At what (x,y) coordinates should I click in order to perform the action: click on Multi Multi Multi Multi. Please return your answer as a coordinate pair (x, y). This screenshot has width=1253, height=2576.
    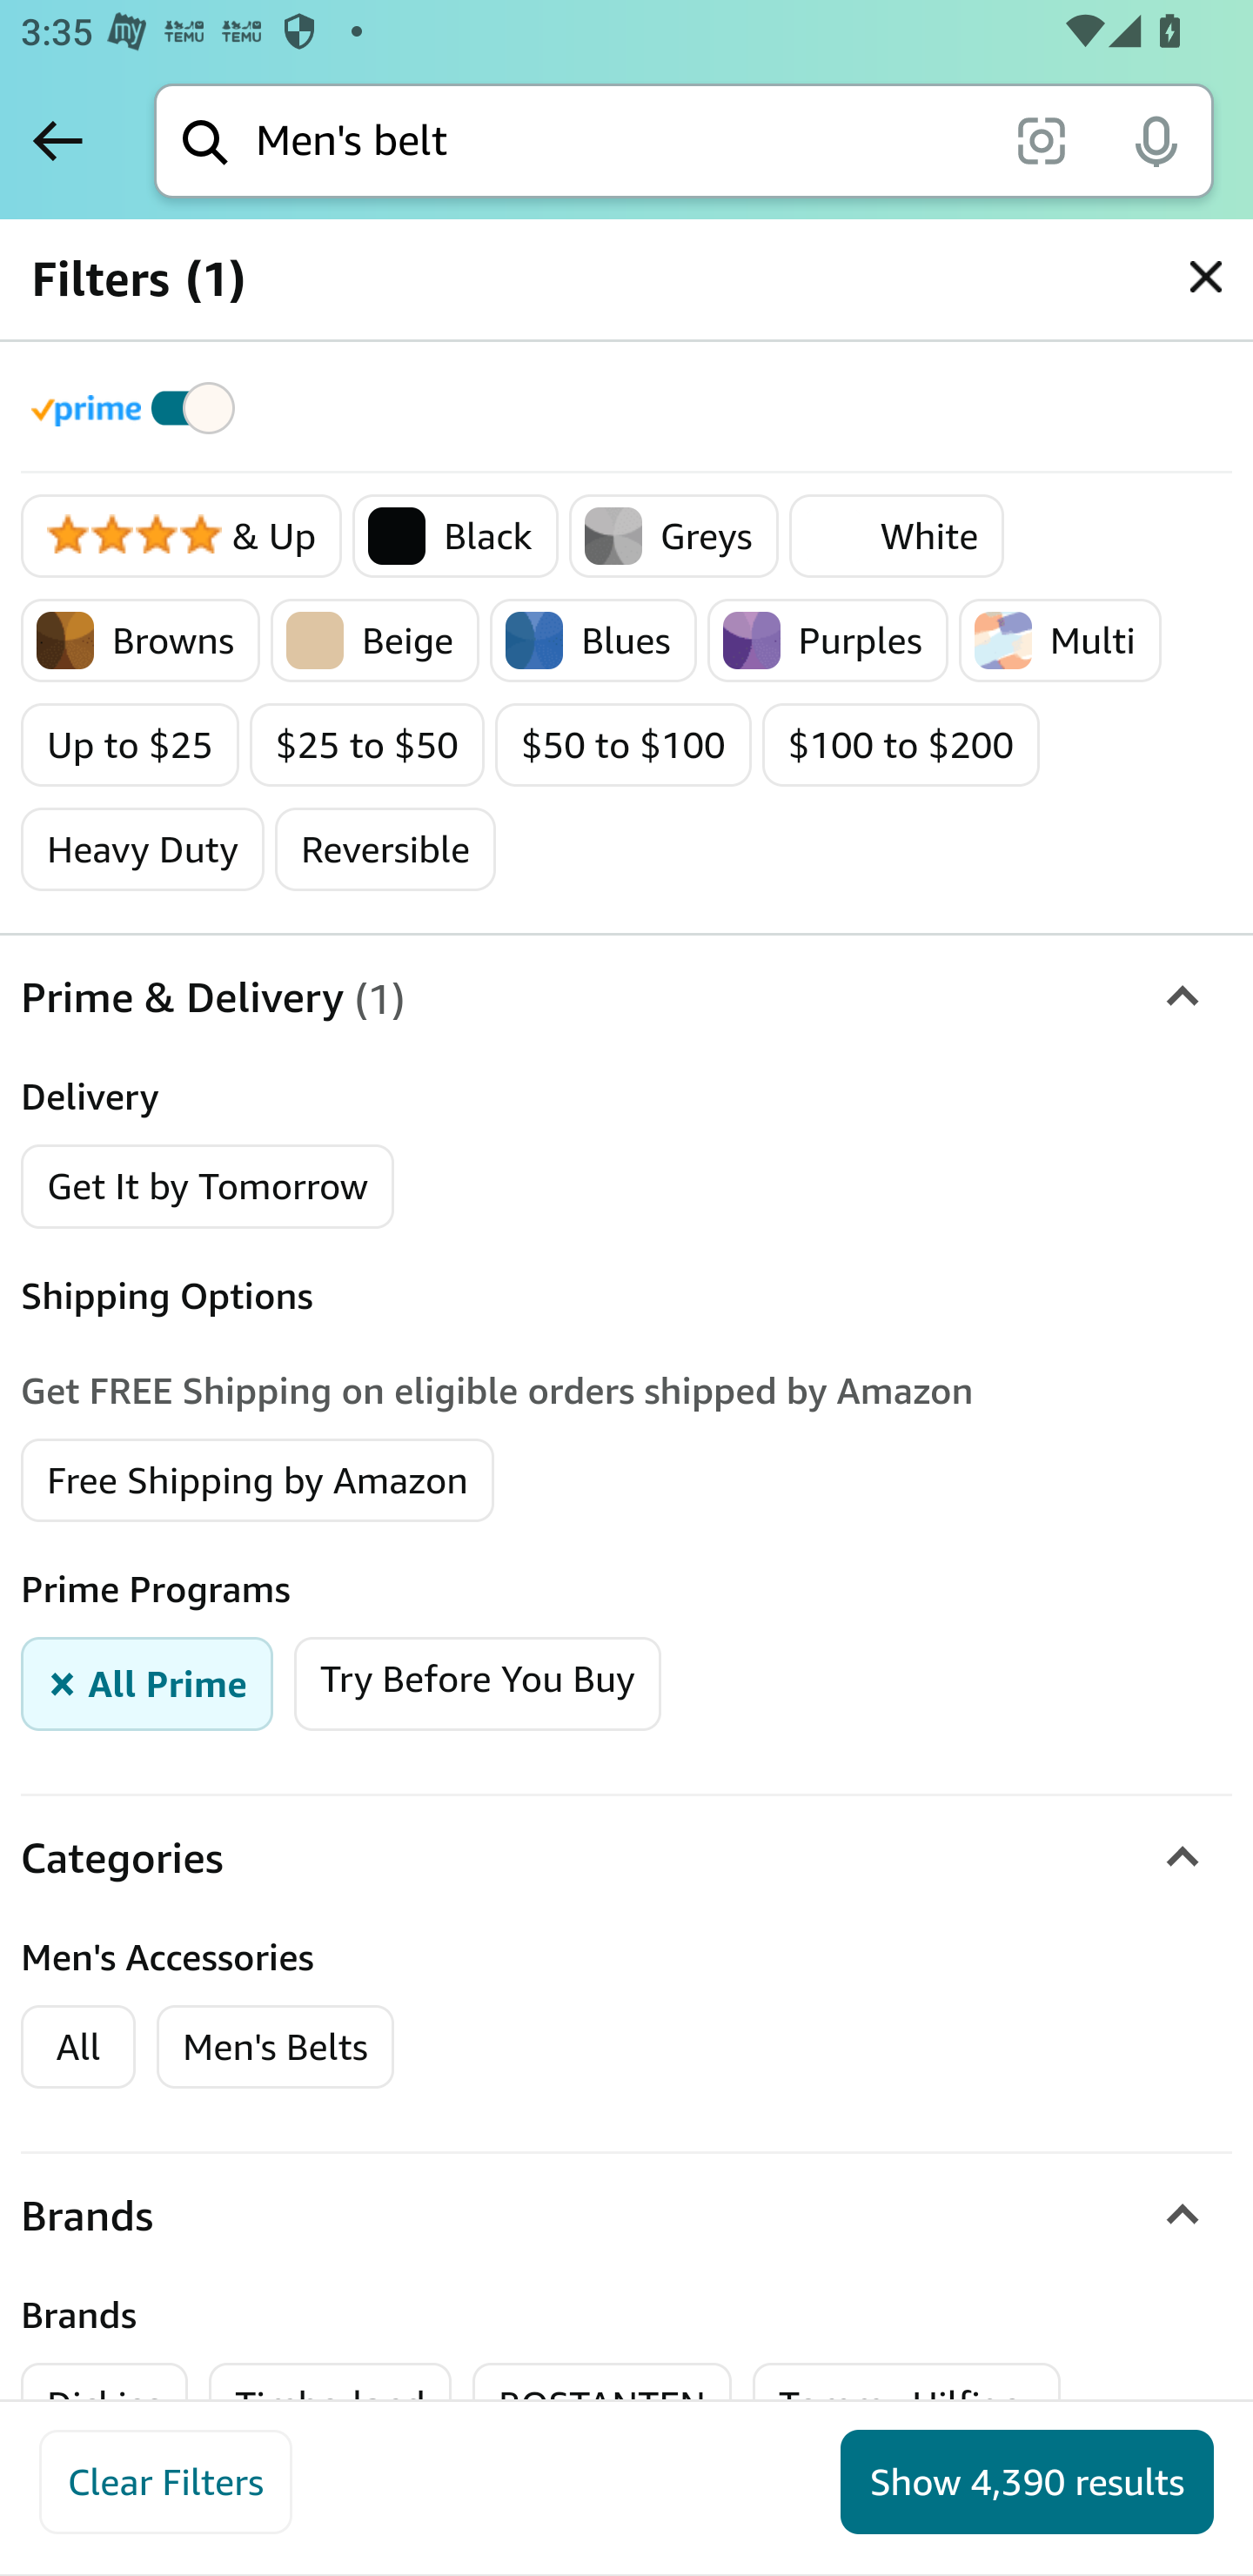
    Looking at the image, I should click on (1060, 641).